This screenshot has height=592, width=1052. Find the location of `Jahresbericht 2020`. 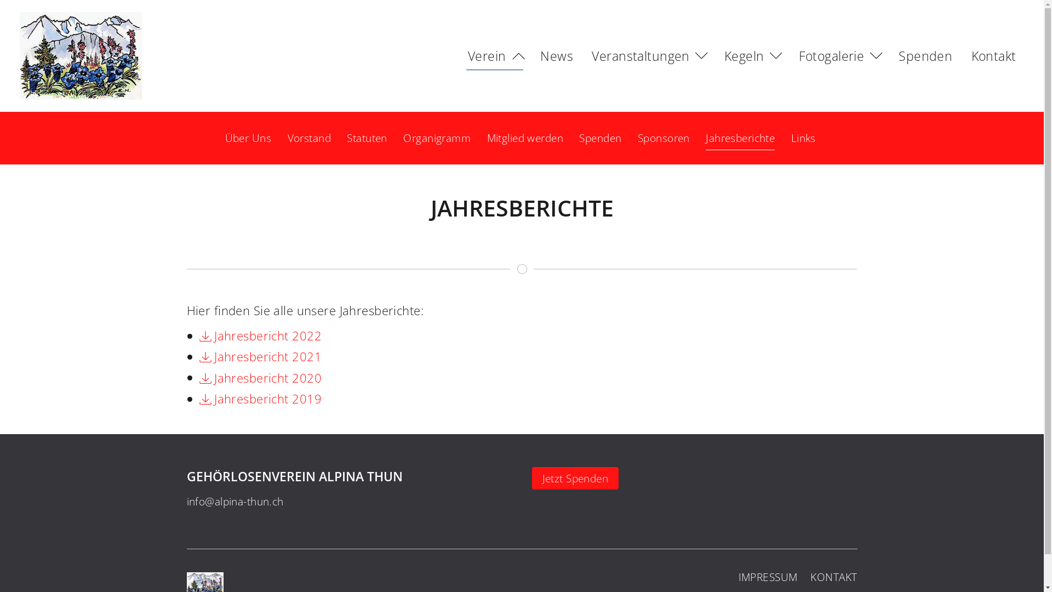

Jahresbericht 2020 is located at coordinates (261, 378).